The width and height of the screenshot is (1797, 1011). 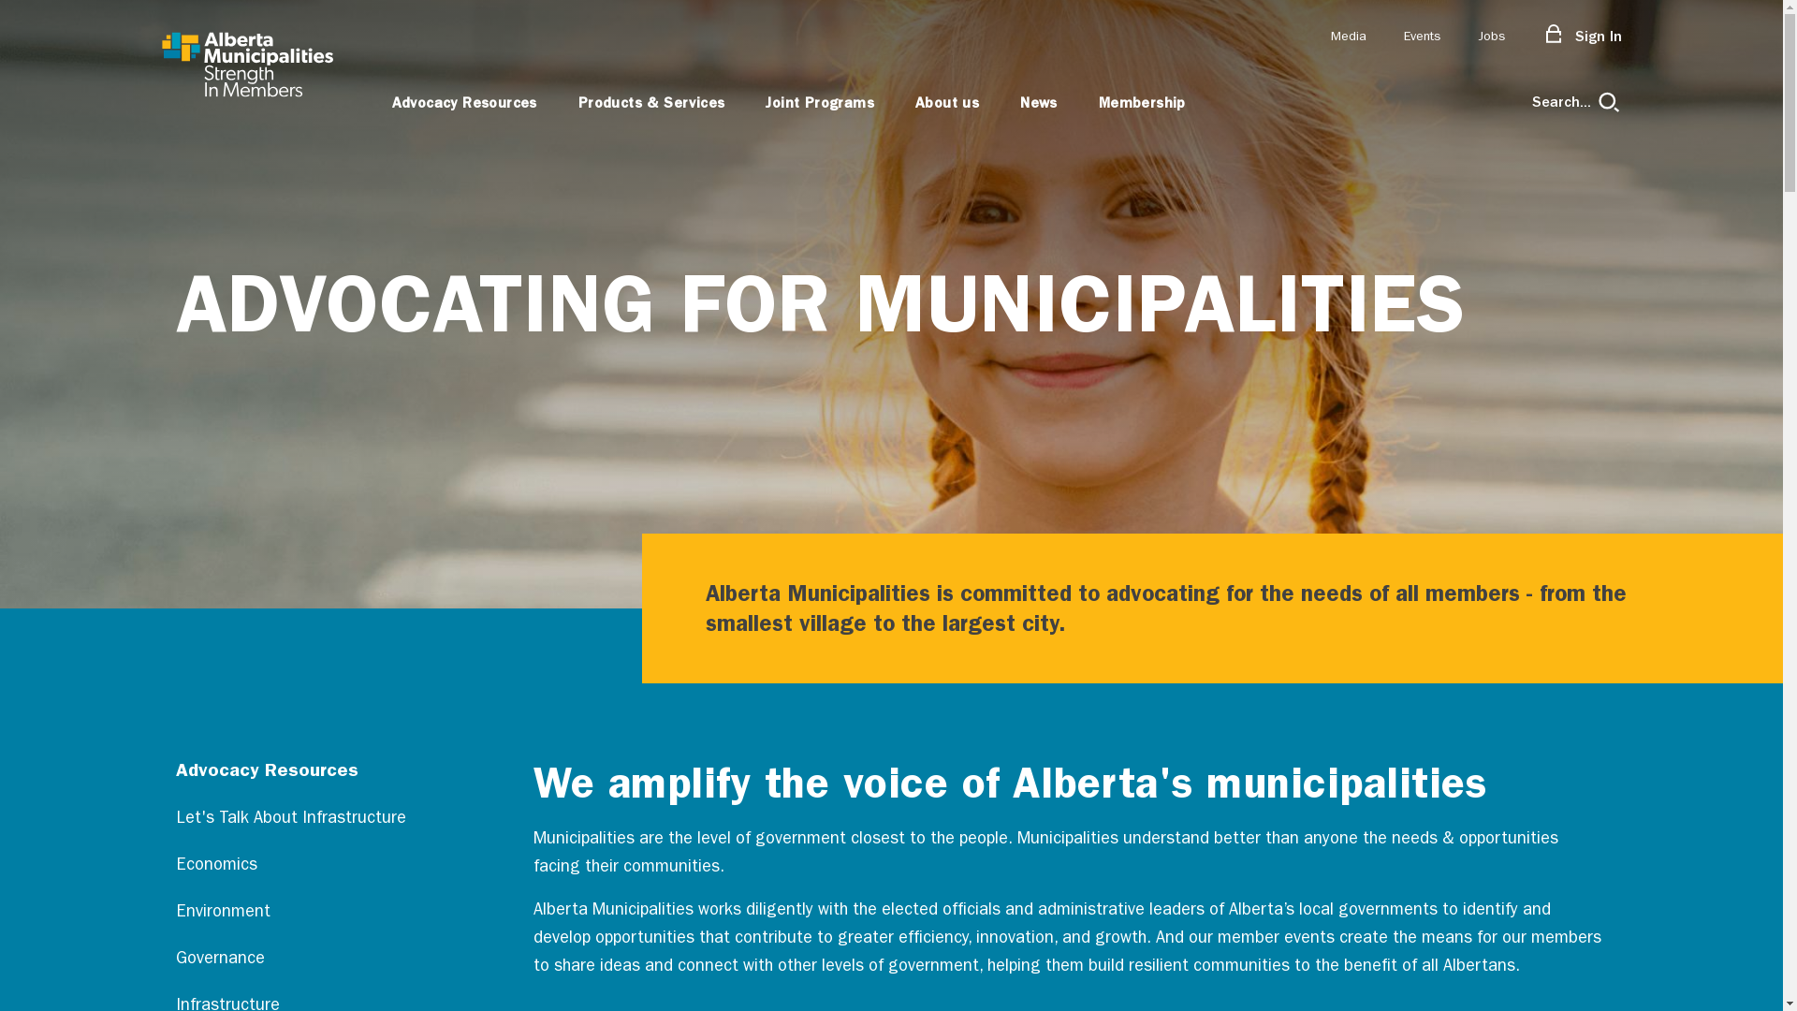 I want to click on Membership, so click(x=1142, y=101).